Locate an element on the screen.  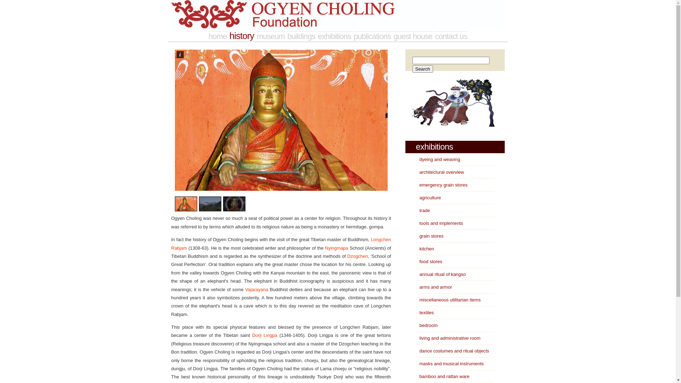
architectural overview is located at coordinates (440, 172).